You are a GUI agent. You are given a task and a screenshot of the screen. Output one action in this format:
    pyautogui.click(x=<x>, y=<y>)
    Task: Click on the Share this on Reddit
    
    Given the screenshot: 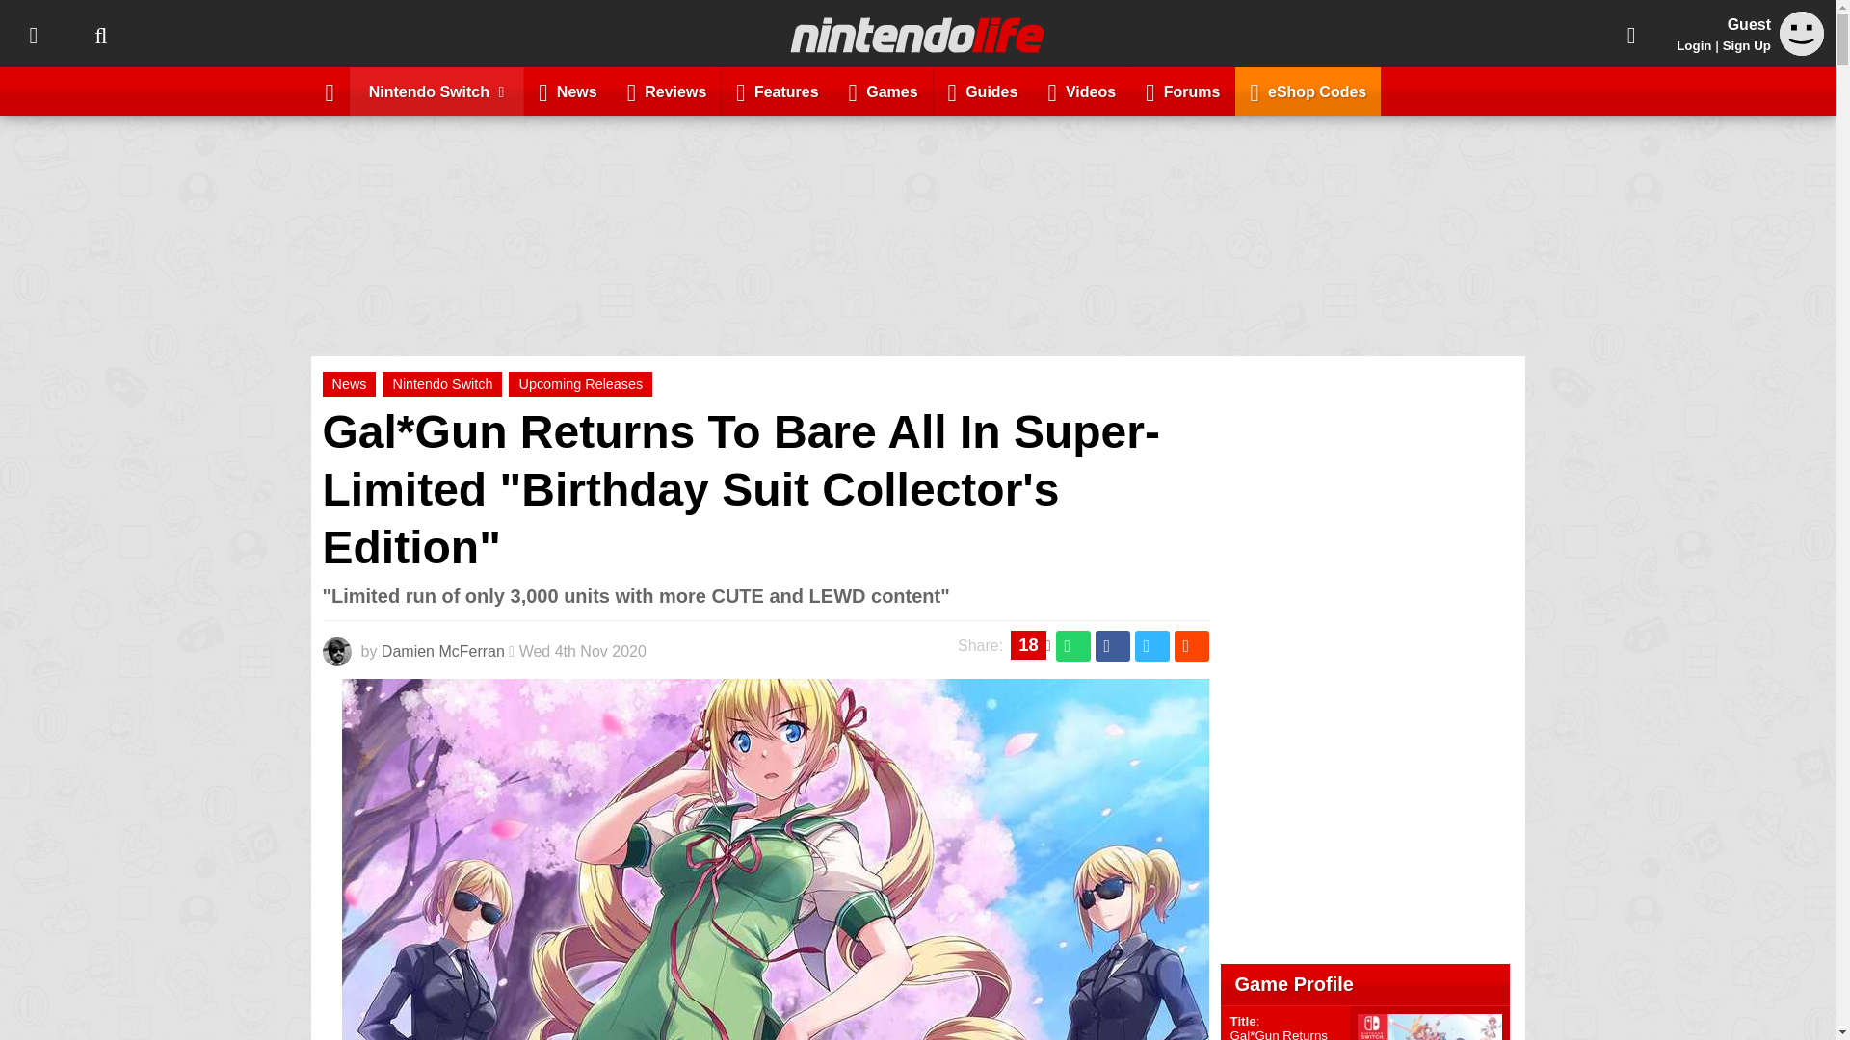 What is the action you would take?
    pyautogui.click(x=1190, y=645)
    